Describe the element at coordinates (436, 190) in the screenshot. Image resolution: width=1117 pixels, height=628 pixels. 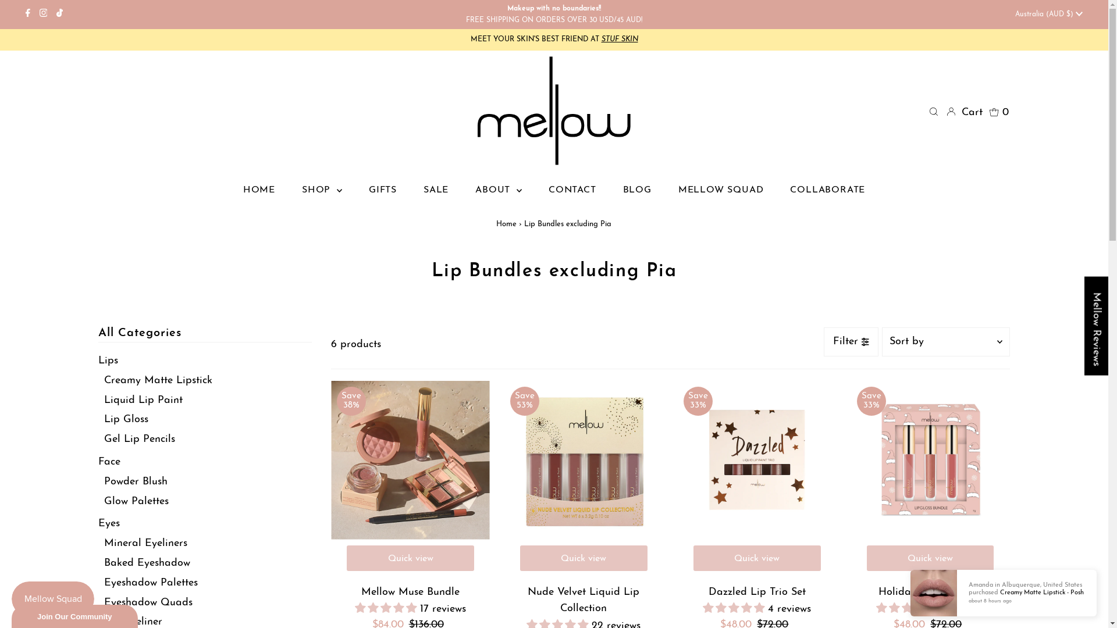
I see `SALE` at that location.